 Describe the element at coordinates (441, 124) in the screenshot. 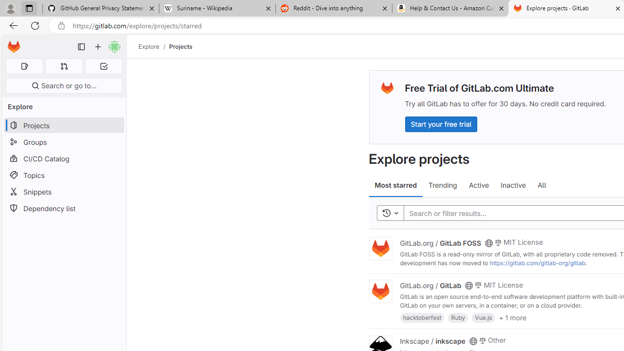

I see `Start your free trial` at that location.